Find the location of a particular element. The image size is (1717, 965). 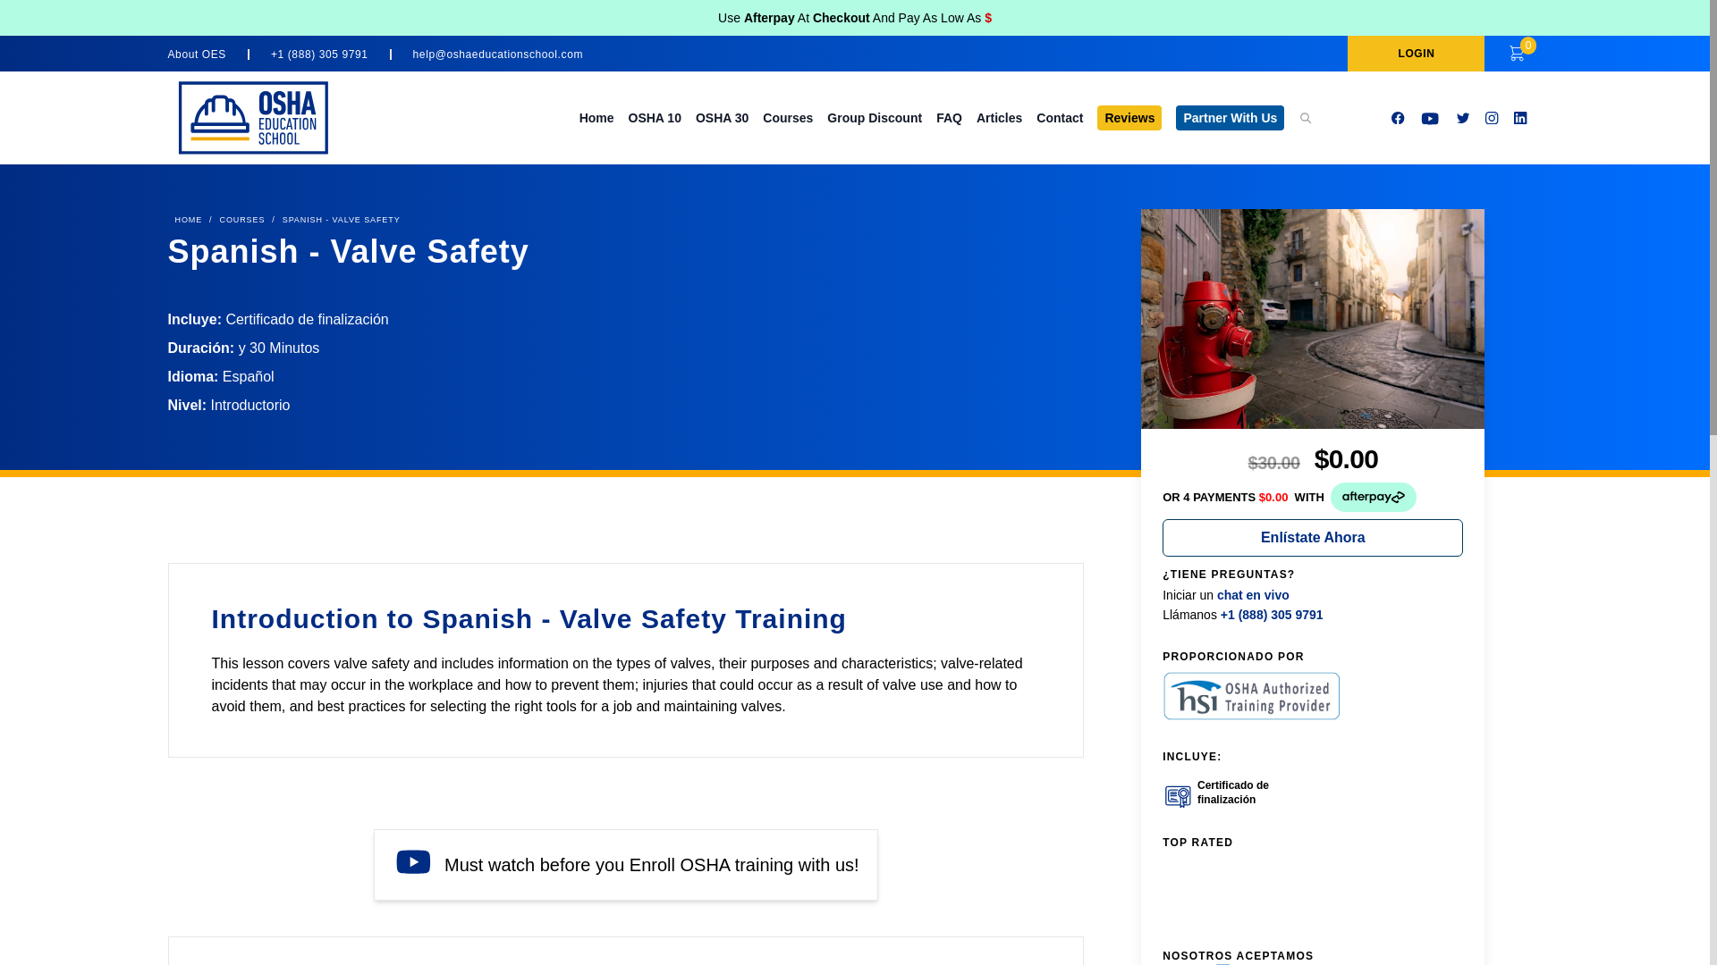

0 is located at coordinates (1517, 54).